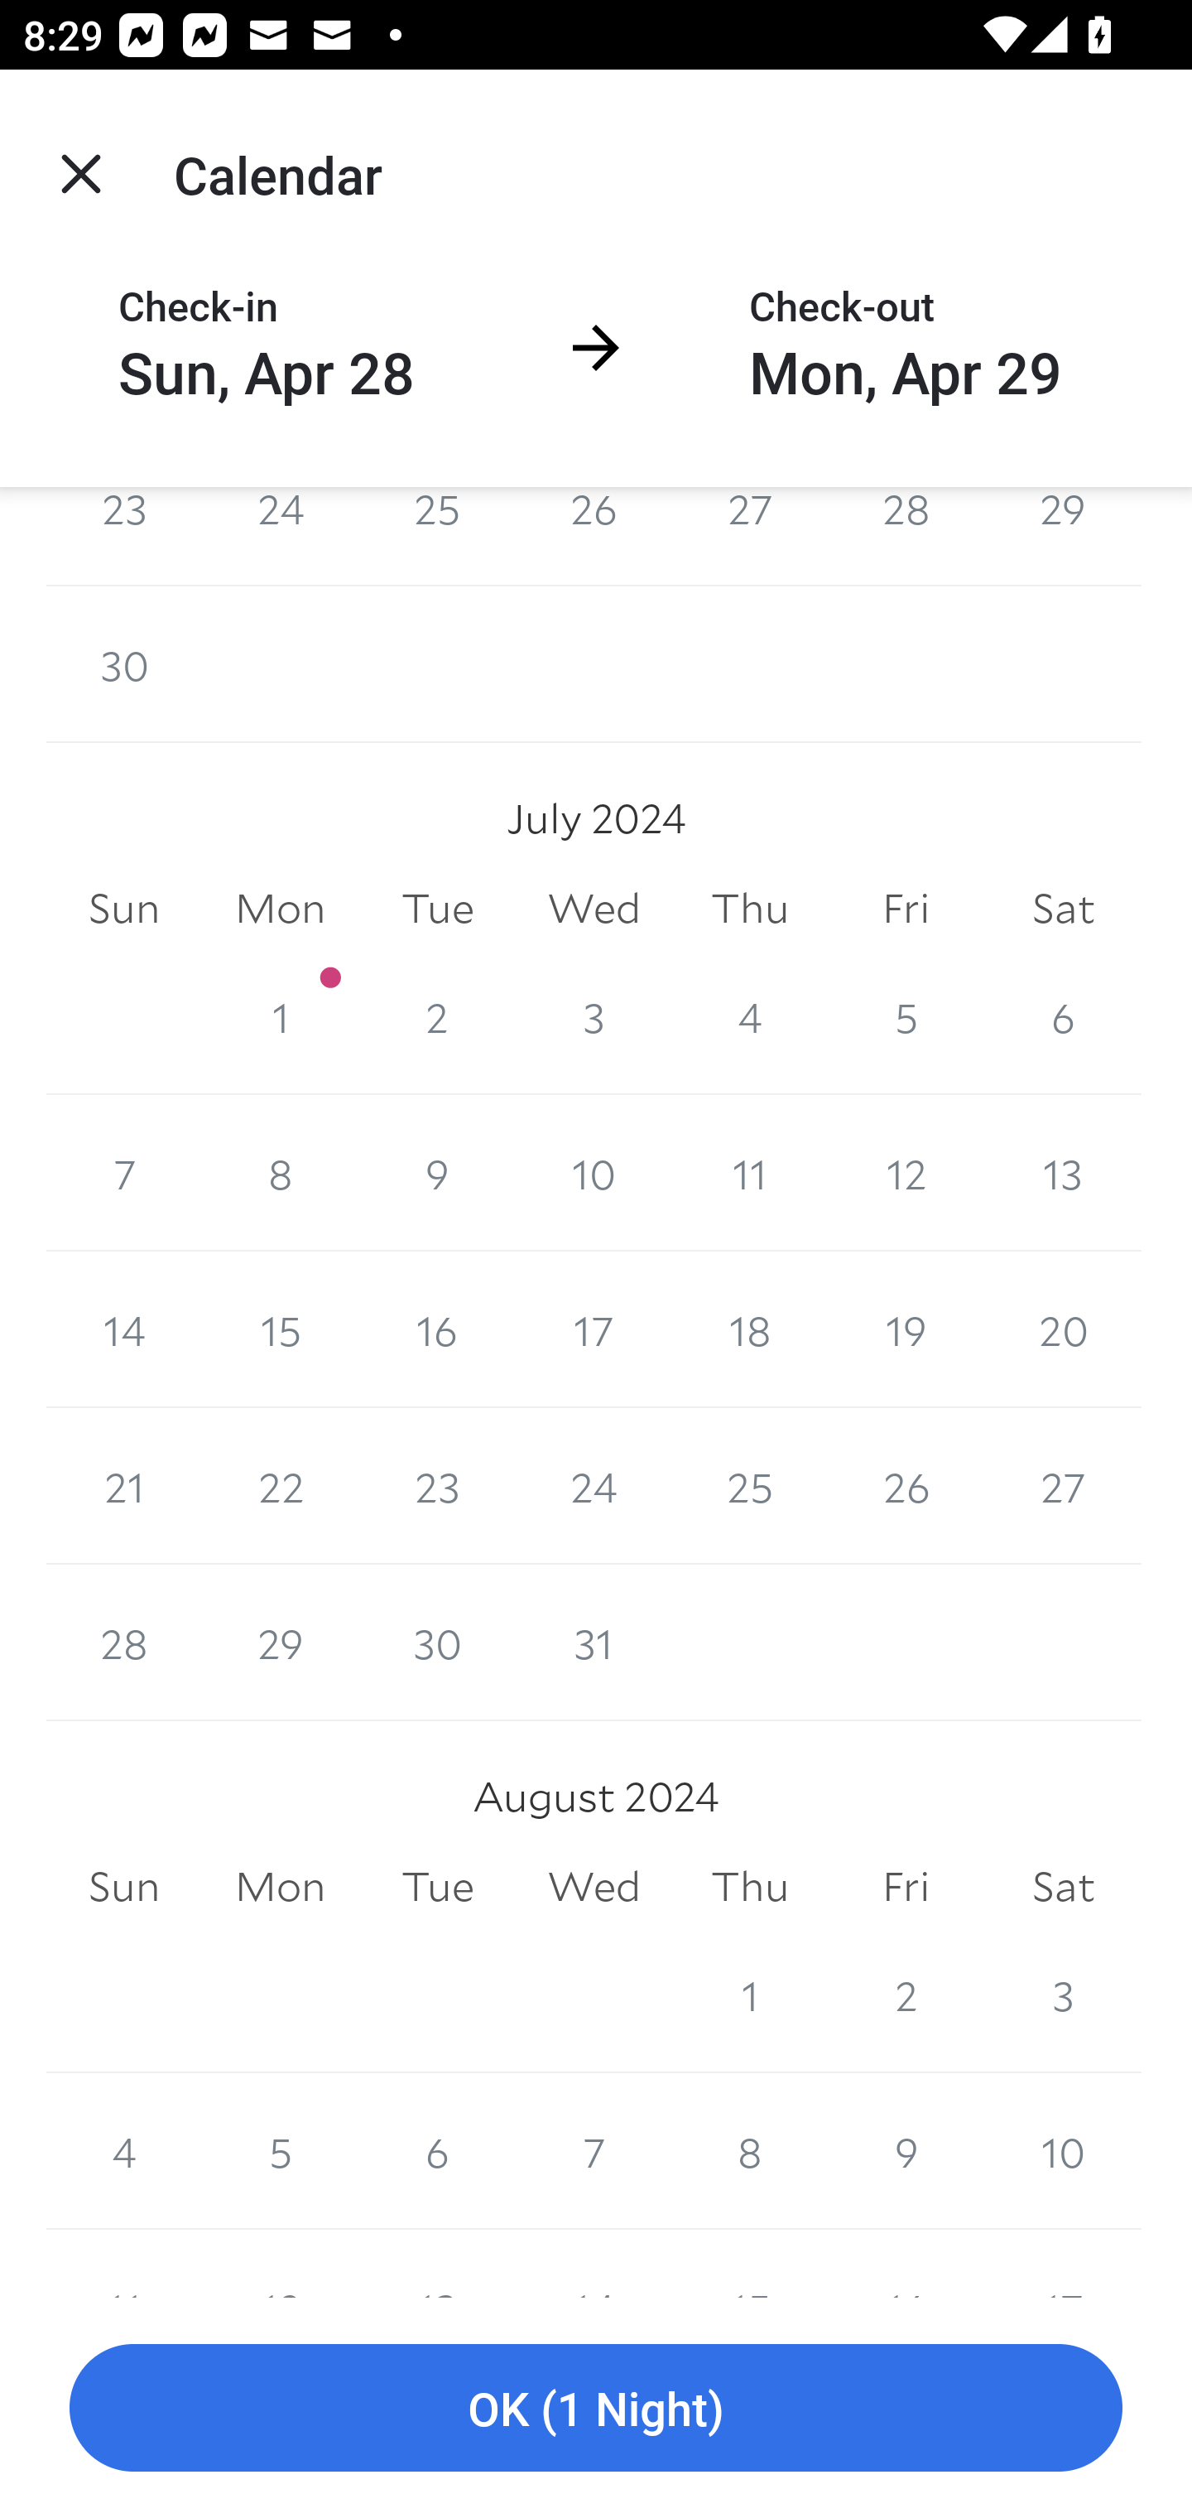  I want to click on Sun, so click(124, 1887).